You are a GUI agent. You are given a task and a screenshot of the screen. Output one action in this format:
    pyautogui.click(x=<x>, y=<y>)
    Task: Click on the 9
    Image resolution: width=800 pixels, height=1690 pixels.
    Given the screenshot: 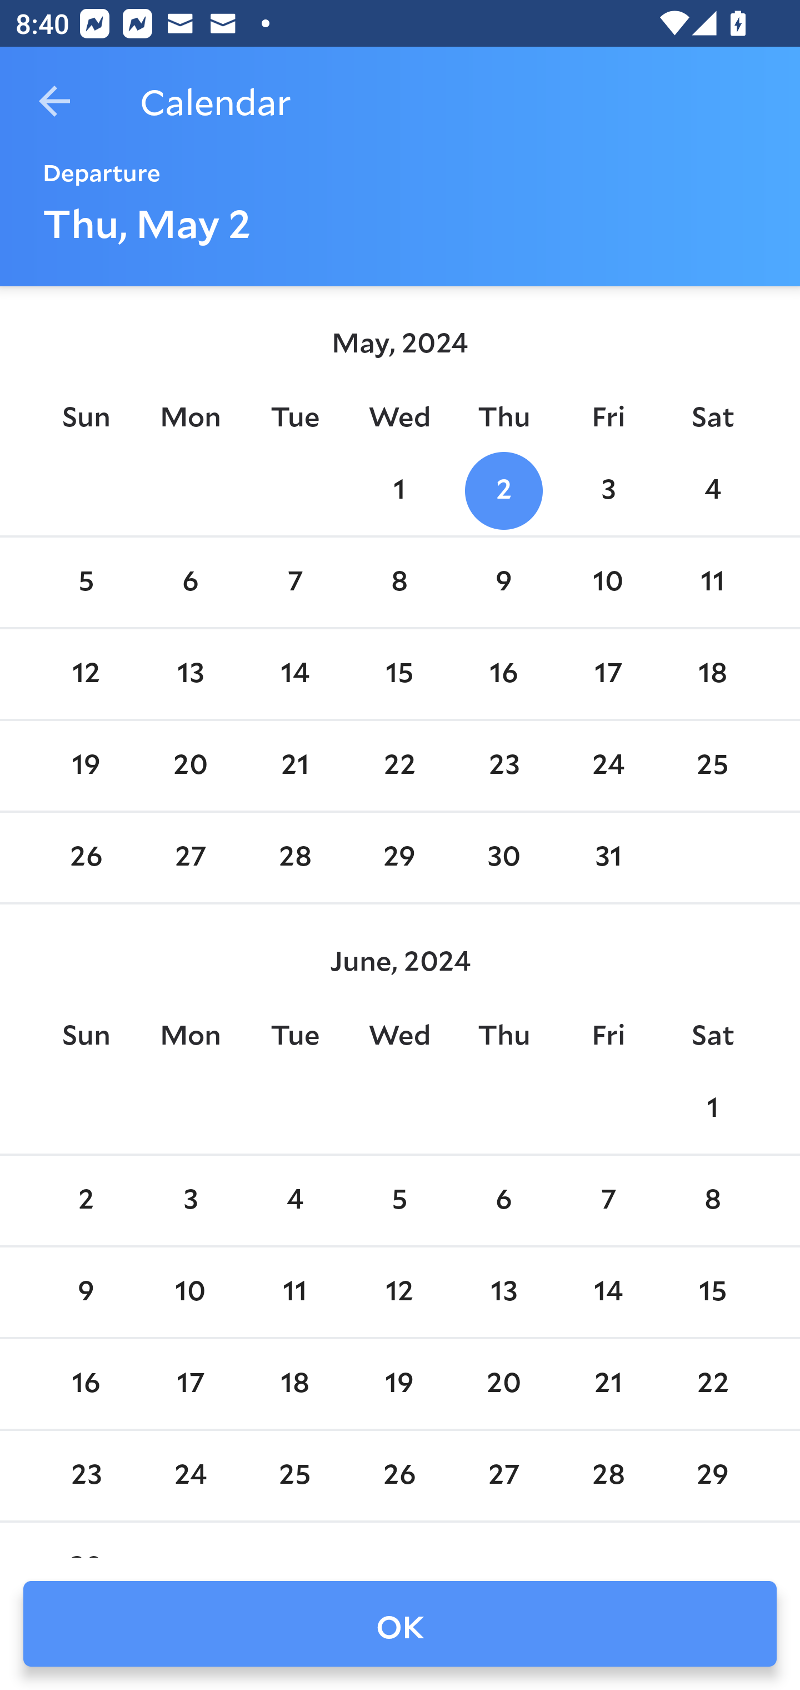 What is the action you would take?
    pyautogui.click(x=503, y=583)
    